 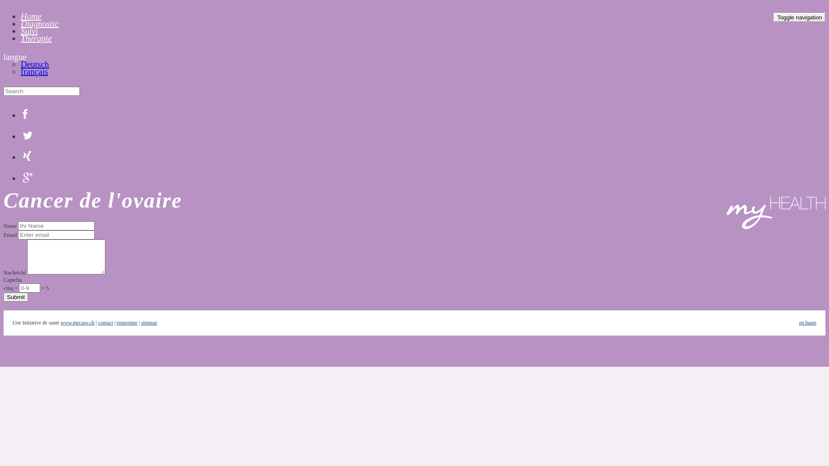 I want to click on empreinte, so click(x=127, y=323).